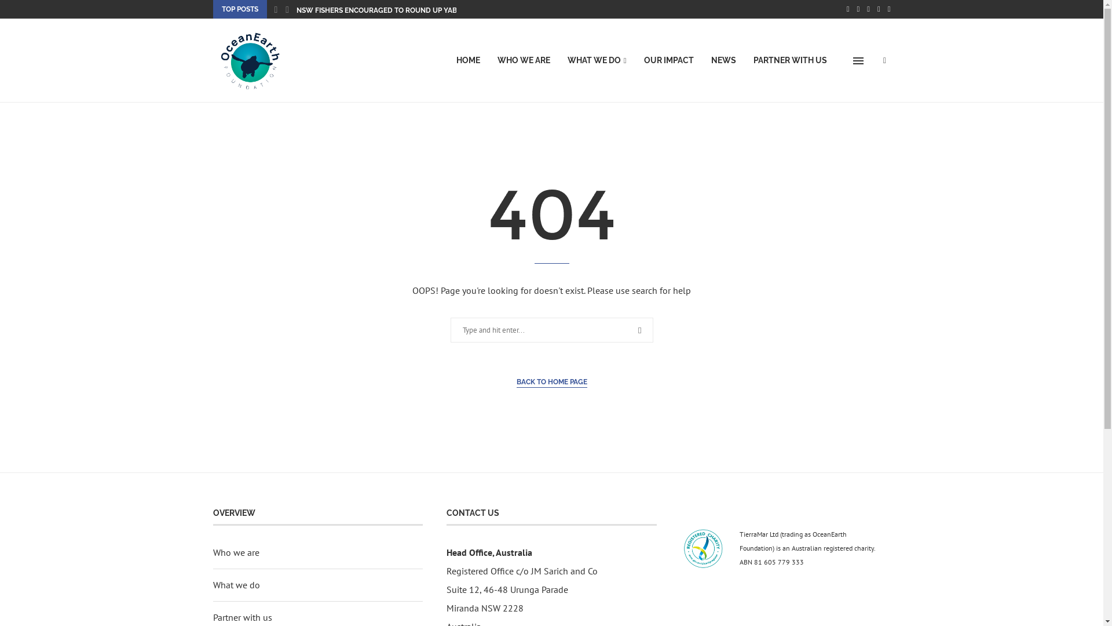  What do you see at coordinates (724, 61) in the screenshot?
I see `NEWS` at bounding box center [724, 61].